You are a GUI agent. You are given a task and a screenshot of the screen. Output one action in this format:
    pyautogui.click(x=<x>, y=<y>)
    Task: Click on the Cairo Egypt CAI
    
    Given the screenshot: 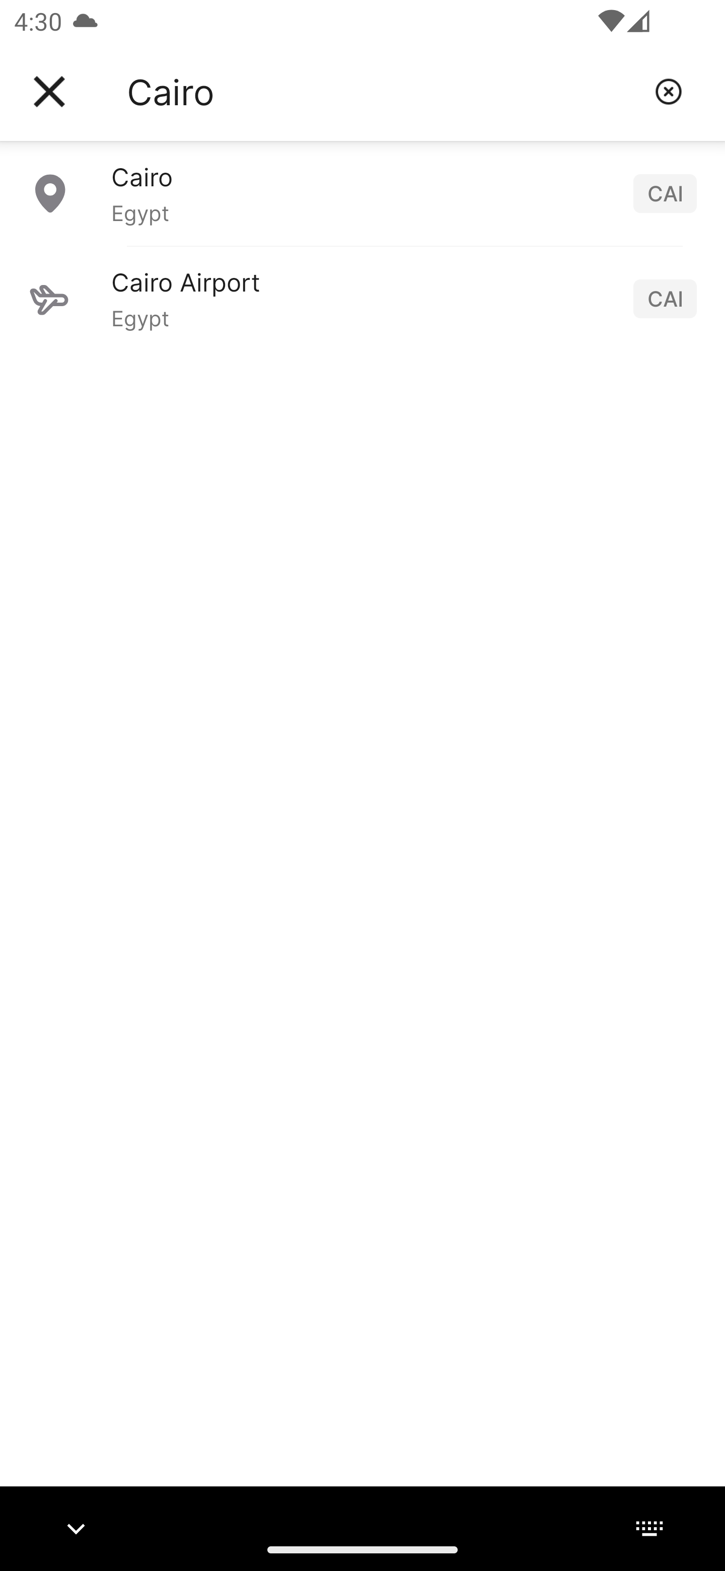 What is the action you would take?
    pyautogui.click(x=362, y=193)
    